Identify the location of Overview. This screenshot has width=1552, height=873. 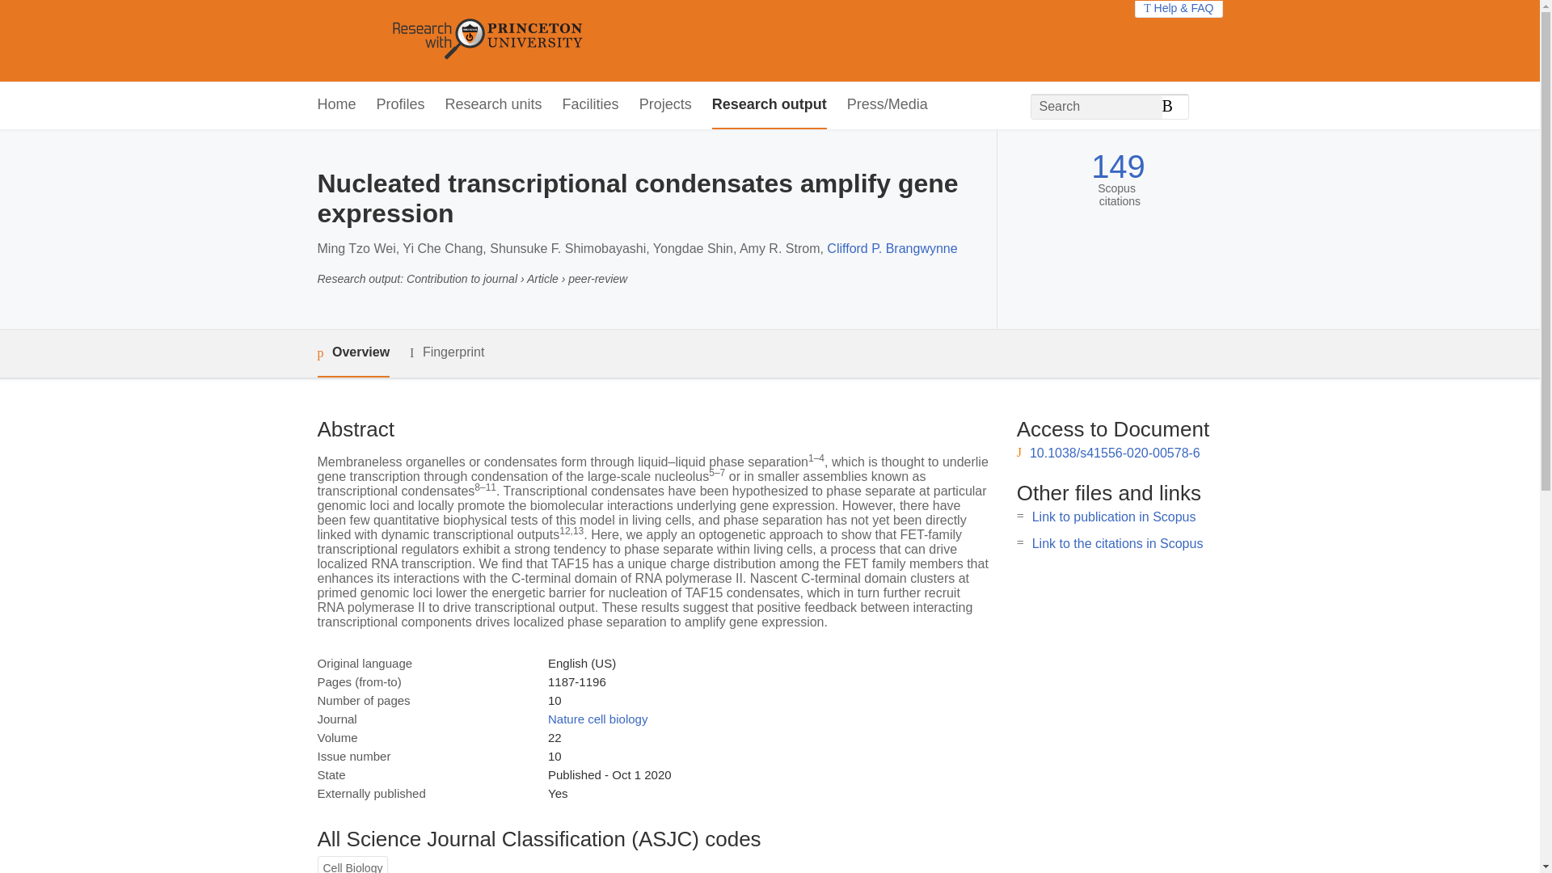
(352, 353).